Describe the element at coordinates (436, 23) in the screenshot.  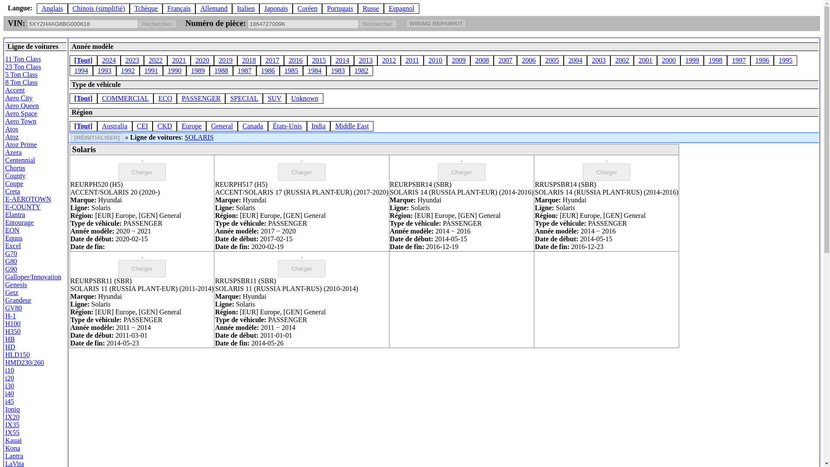
I see `WIRING REPAIRKIT` at that location.